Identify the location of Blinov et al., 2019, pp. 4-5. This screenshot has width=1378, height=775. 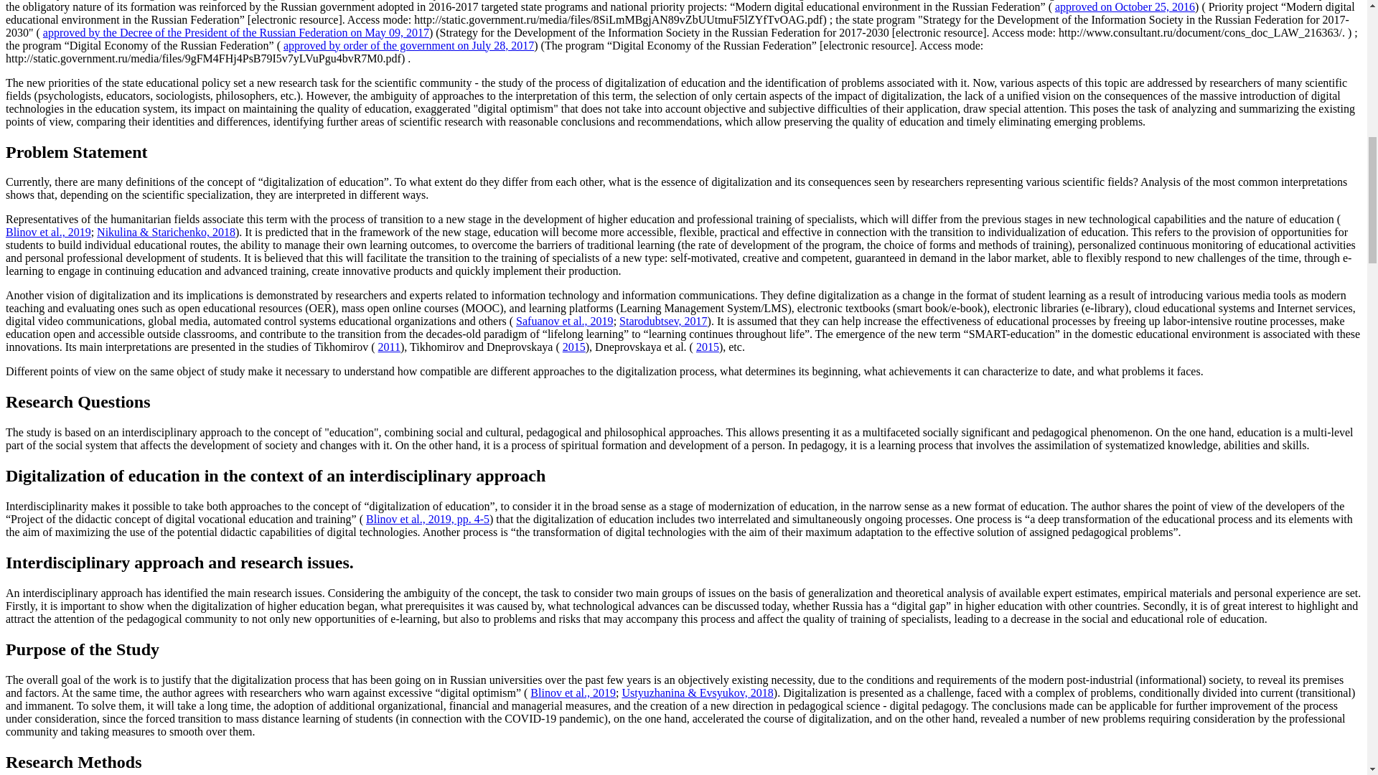
(428, 519).